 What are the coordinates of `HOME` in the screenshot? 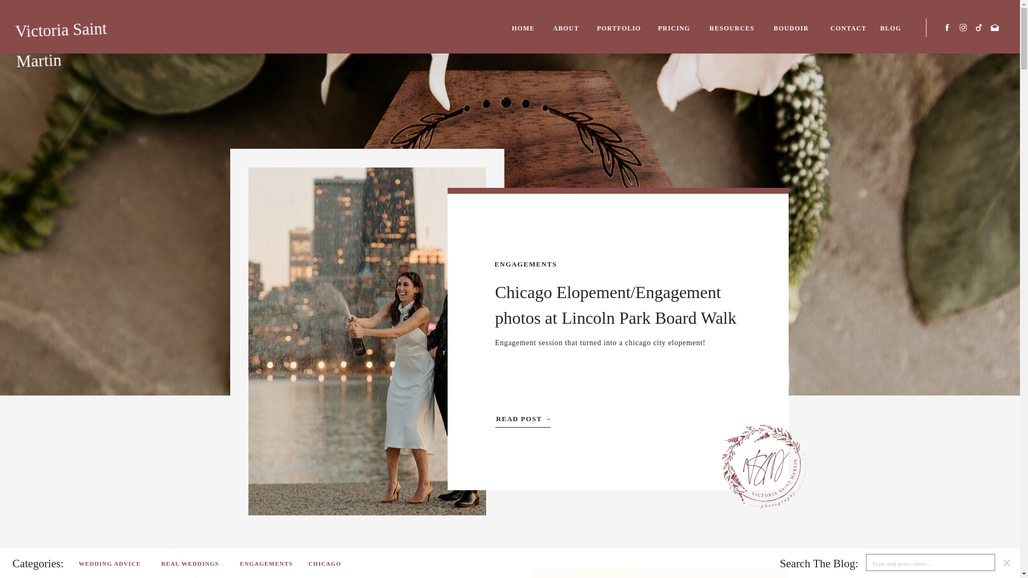 It's located at (525, 28).